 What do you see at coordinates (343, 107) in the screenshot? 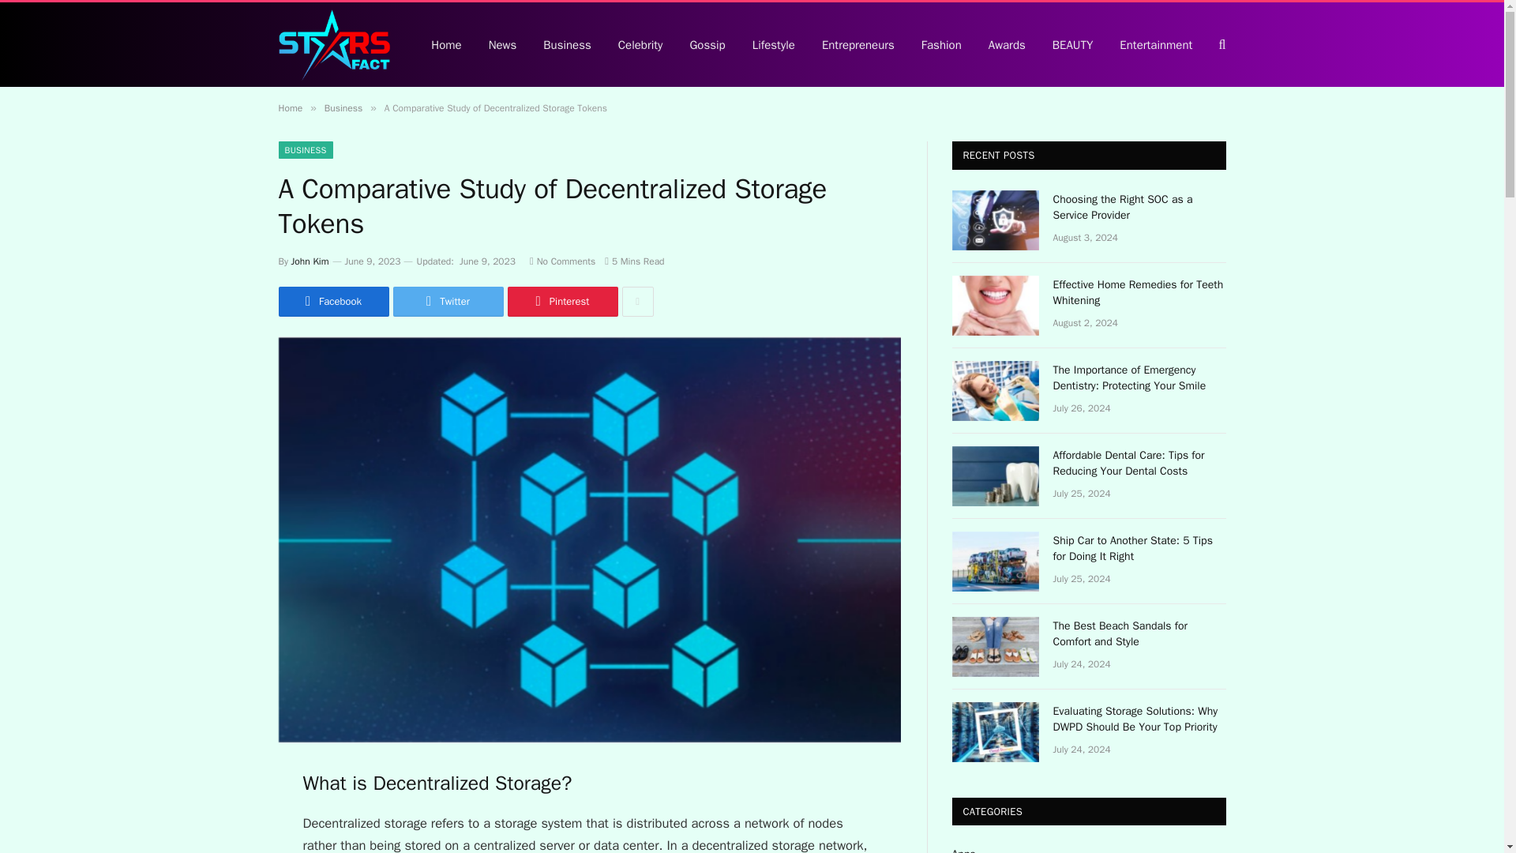
I see `Business` at bounding box center [343, 107].